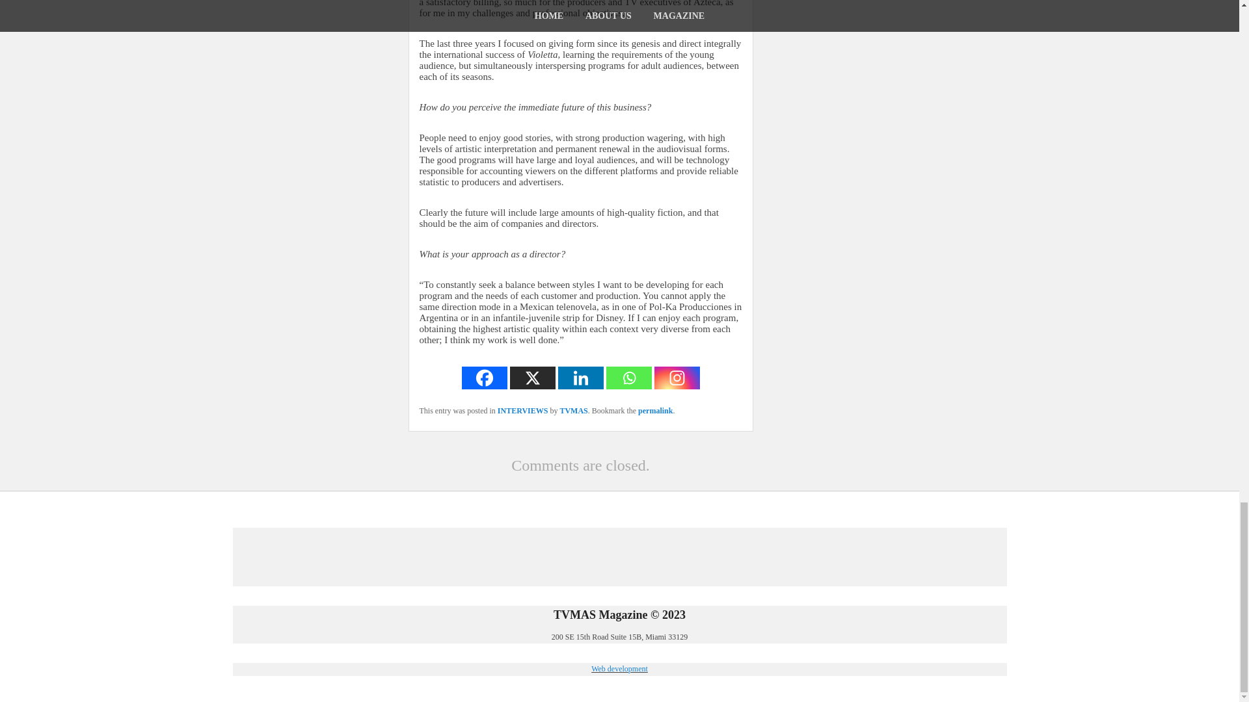  I want to click on Permalink to Martin Saban interviewed by TVMAS, so click(656, 411).